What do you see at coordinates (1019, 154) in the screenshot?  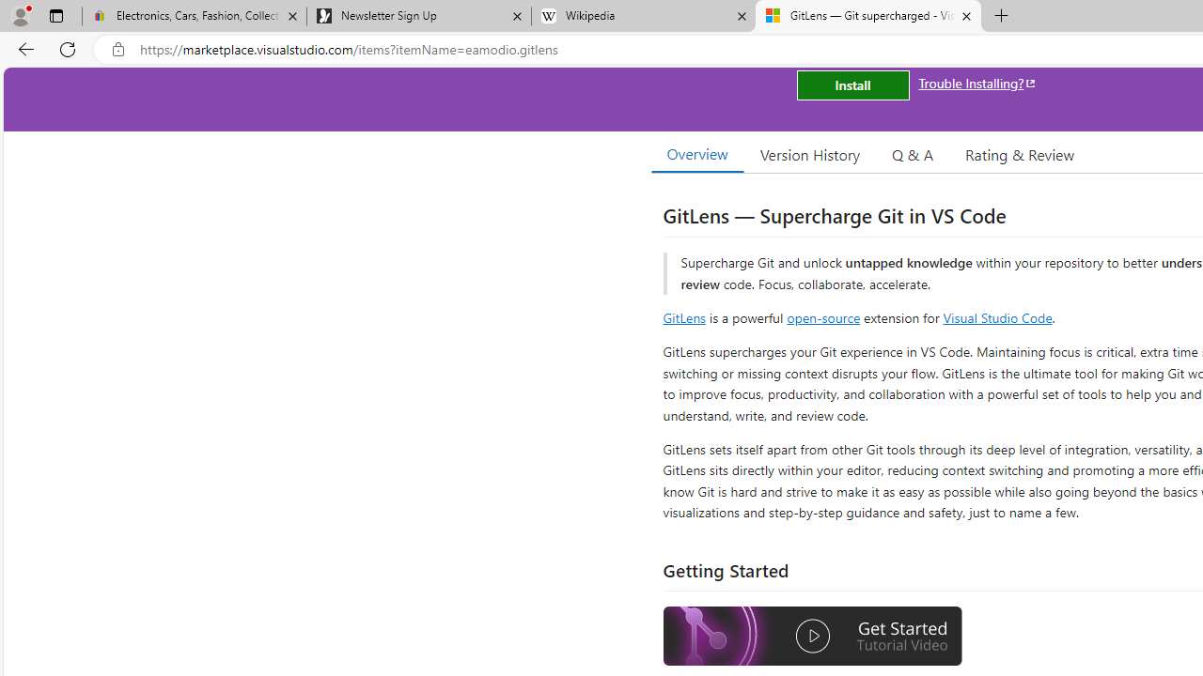 I see `Rating & Review` at bounding box center [1019, 154].